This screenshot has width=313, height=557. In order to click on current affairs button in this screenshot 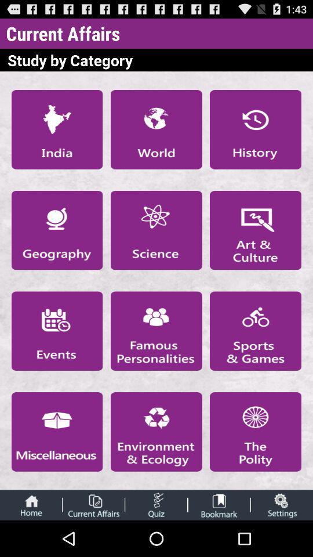, I will do `click(93, 505)`.